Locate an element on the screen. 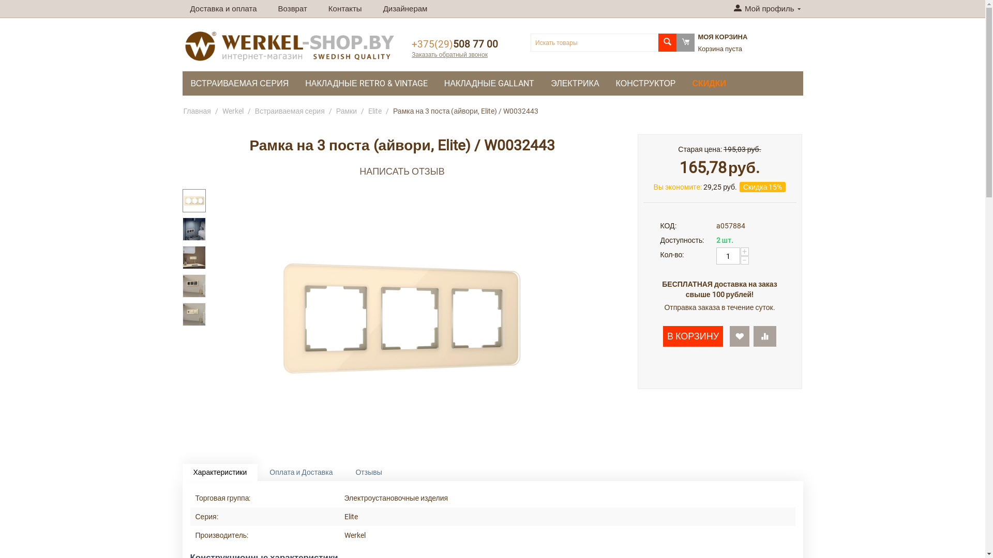  Elite is located at coordinates (375, 111).